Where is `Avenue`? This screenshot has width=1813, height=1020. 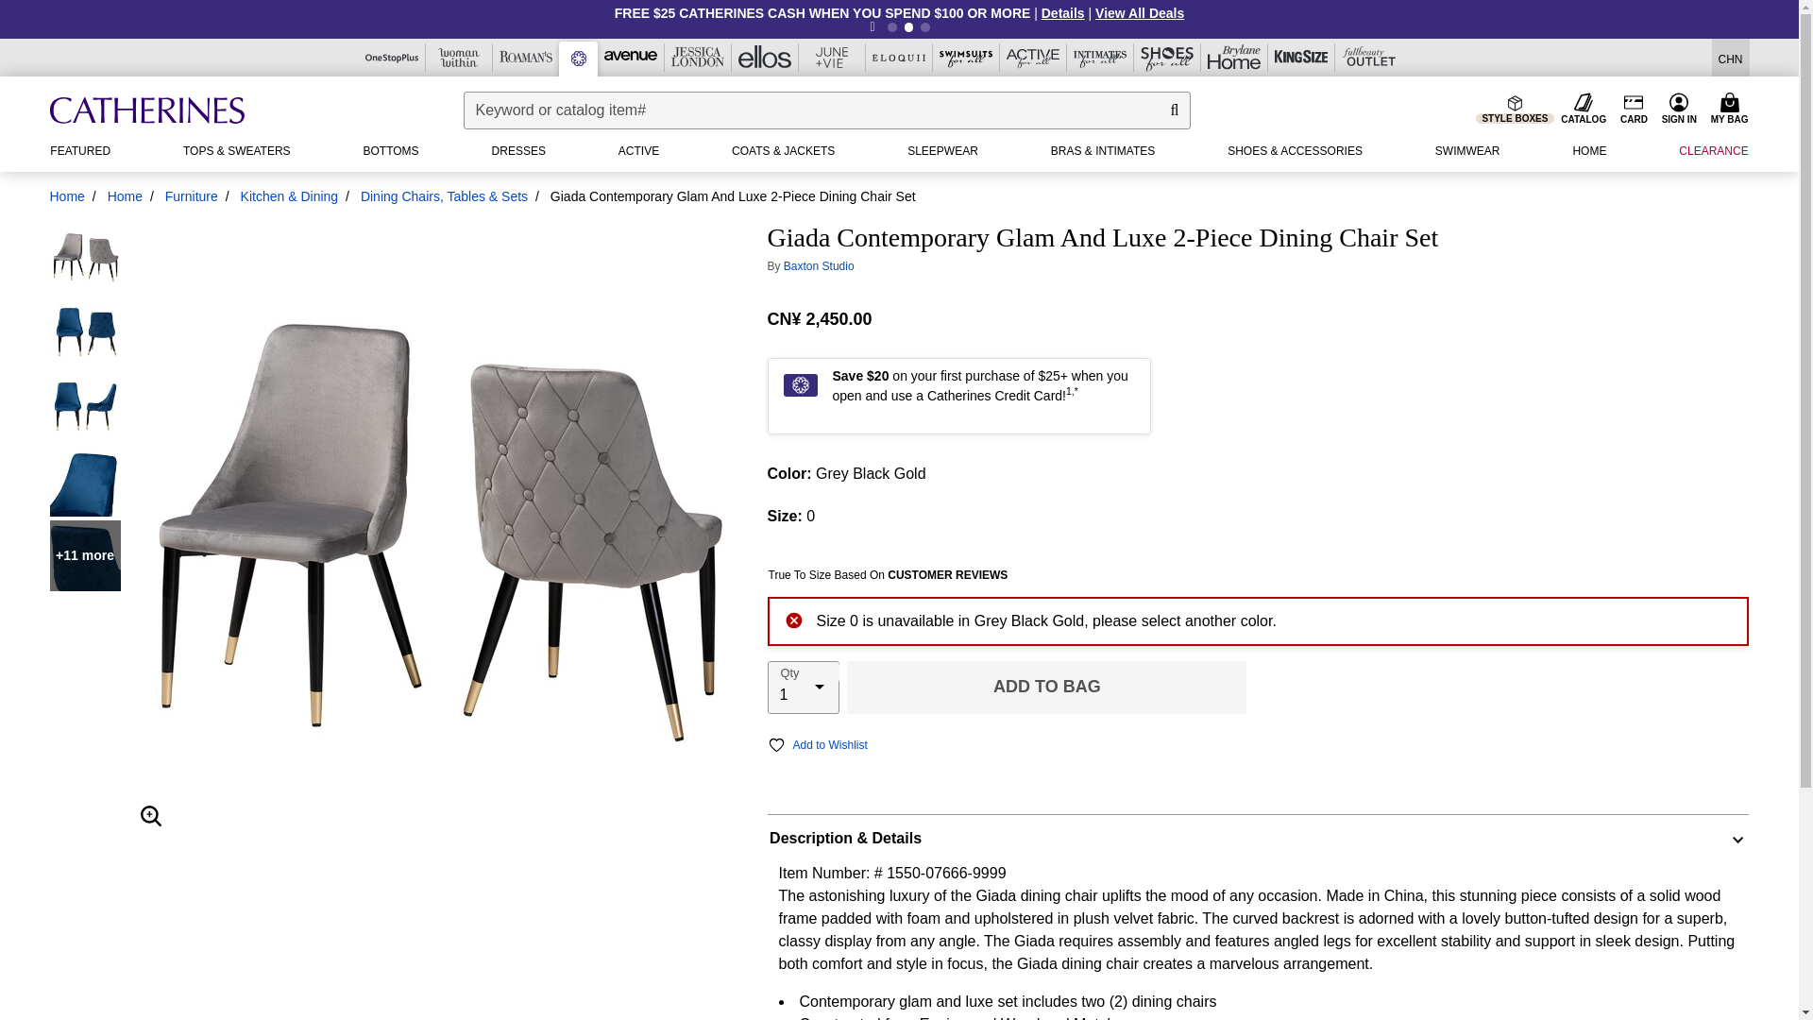 Avenue is located at coordinates (630, 55).